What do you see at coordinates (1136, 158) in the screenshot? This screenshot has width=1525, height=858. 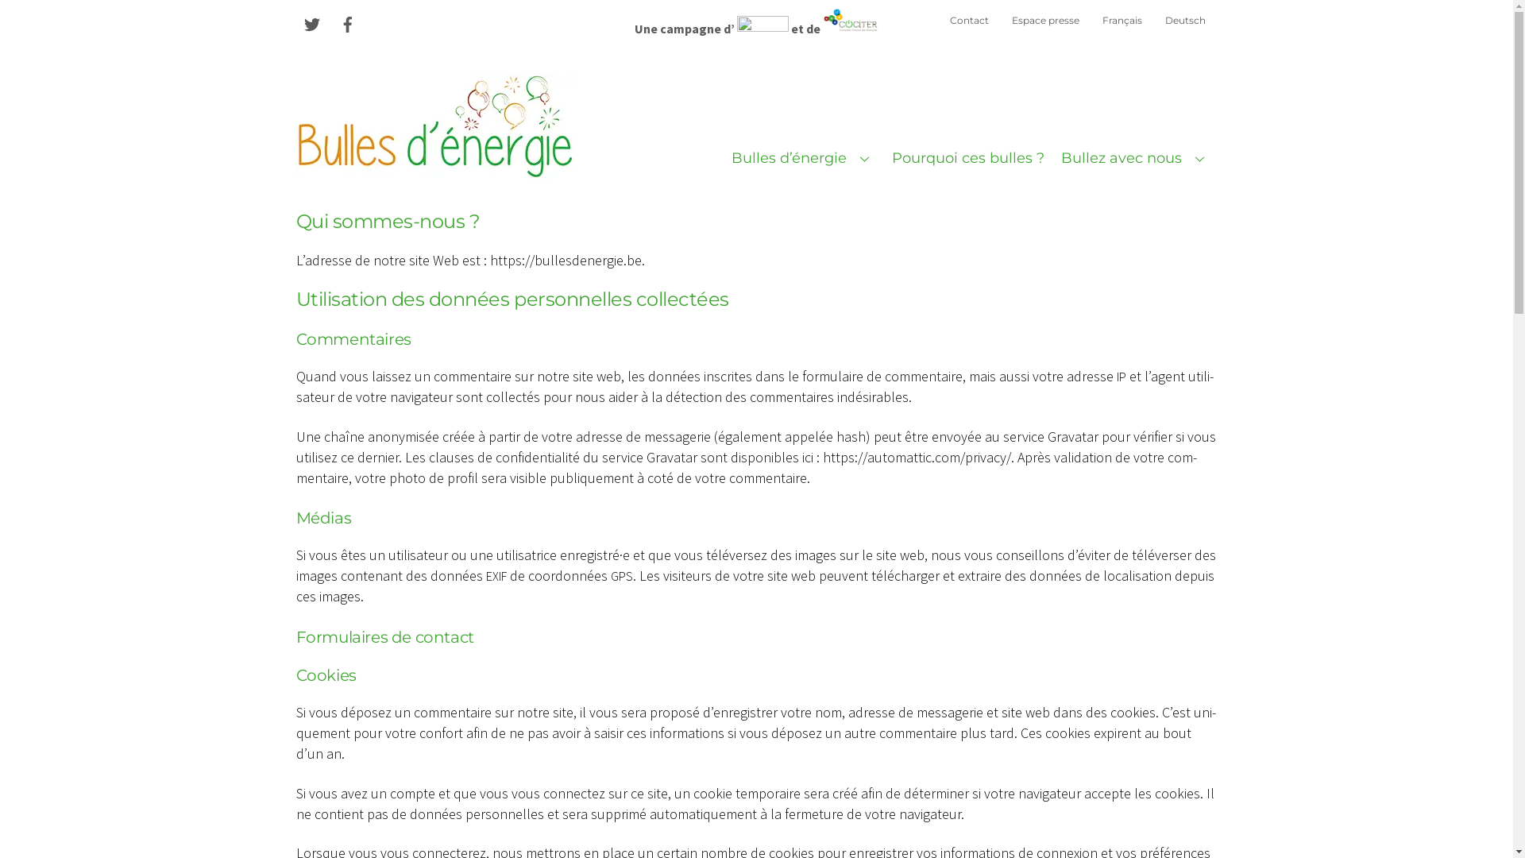 I see `Bullez avec nous` at bounding box center [1136, 158].